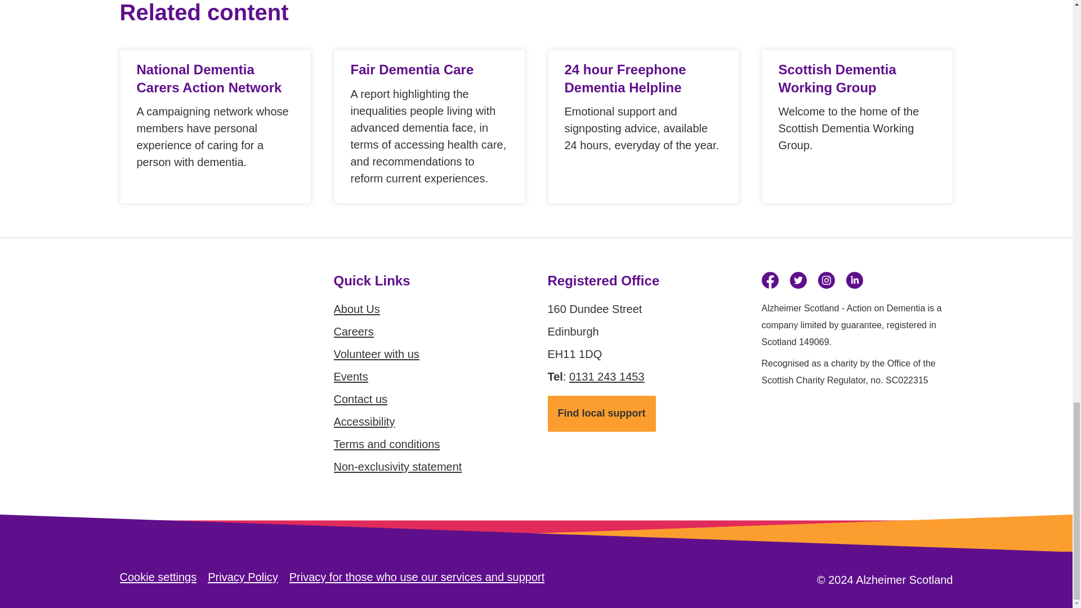 The height and width of the screenshot is (608, 1081). What do you see at coordinates (854, 280) in the screenshot?
I see `Opens in new window` at bounding box center [854, 280].